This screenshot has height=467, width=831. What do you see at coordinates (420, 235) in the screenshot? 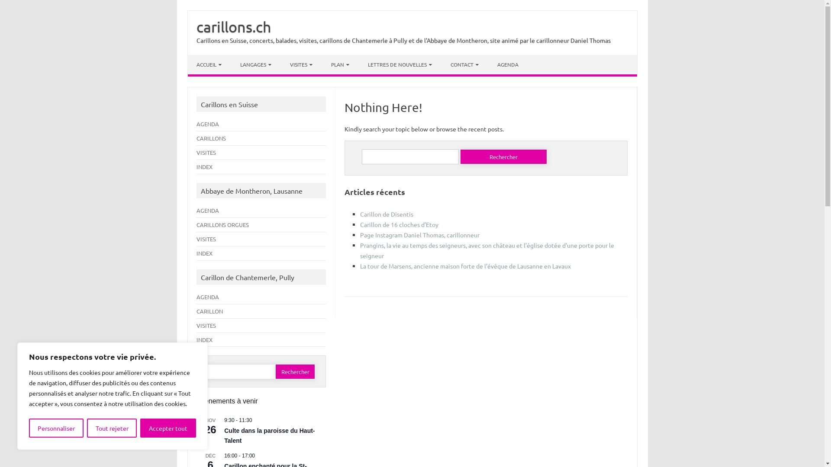
I see `Page Instagram Daniel Thomas, carillonneur` at bounding box center [420, 235].